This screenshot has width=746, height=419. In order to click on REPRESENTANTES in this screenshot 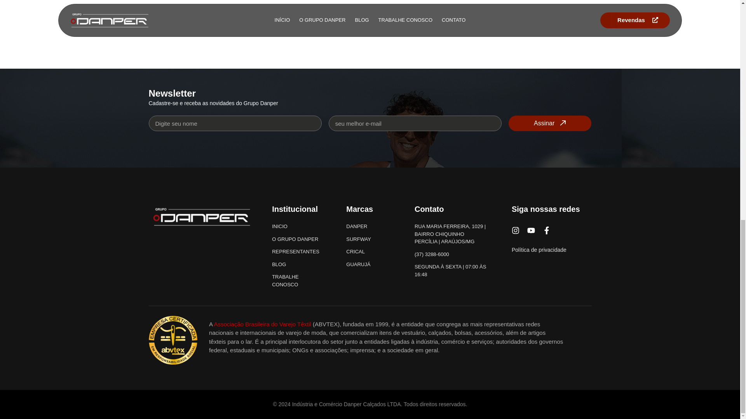, I will do `click(298, 251)`.